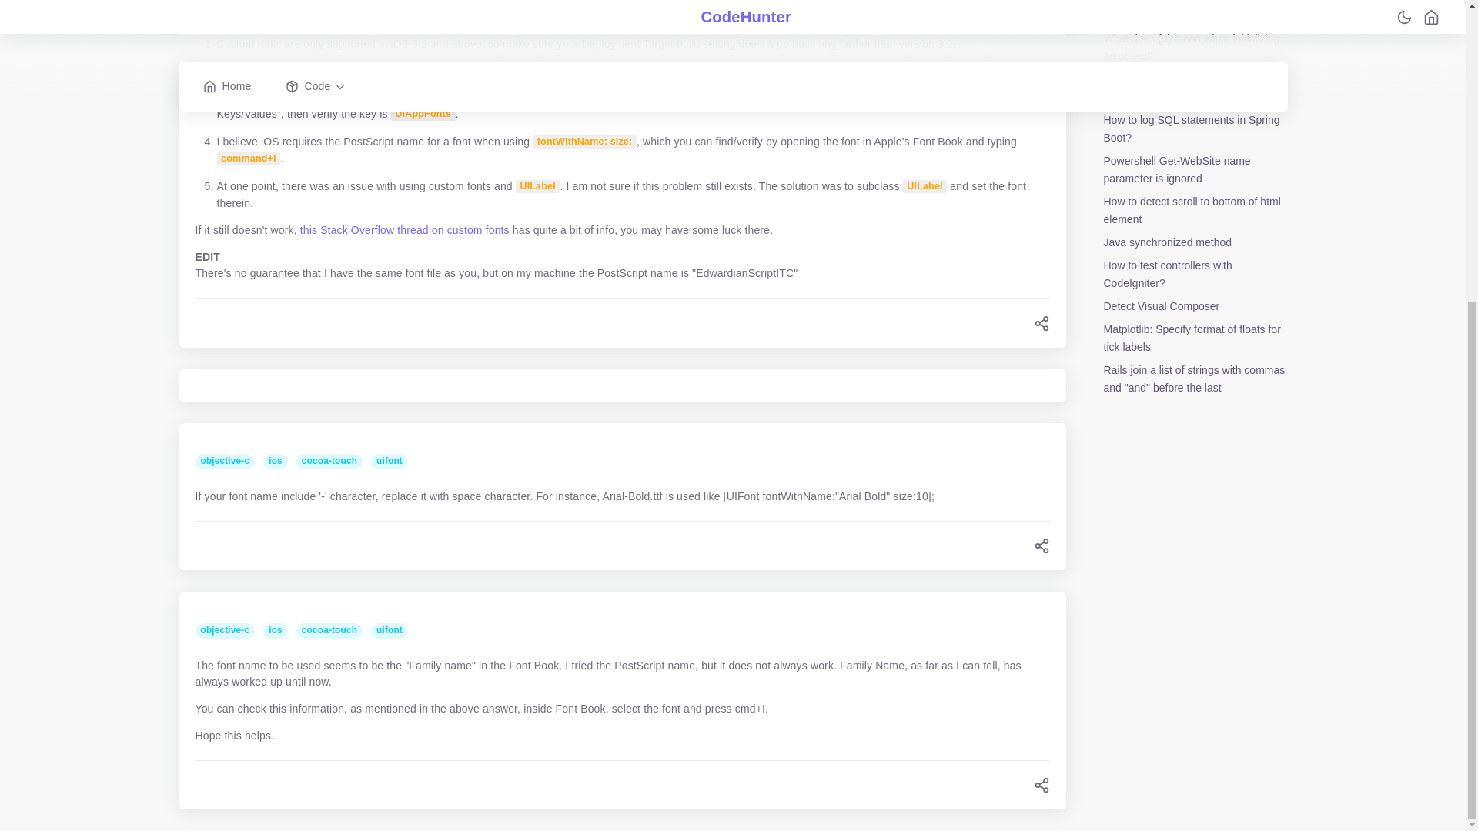 The image size is (1478, 831). What do you see at coordinates (229, 459) in the screenshot?
I see `objective-c` at bounding box center [229, 459].